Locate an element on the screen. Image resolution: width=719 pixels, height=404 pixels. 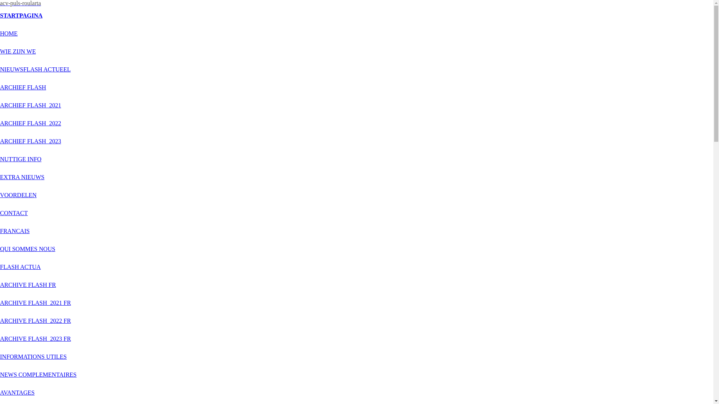
ARCHIEF FLASH_2021 is located at coordinates (31, 105).